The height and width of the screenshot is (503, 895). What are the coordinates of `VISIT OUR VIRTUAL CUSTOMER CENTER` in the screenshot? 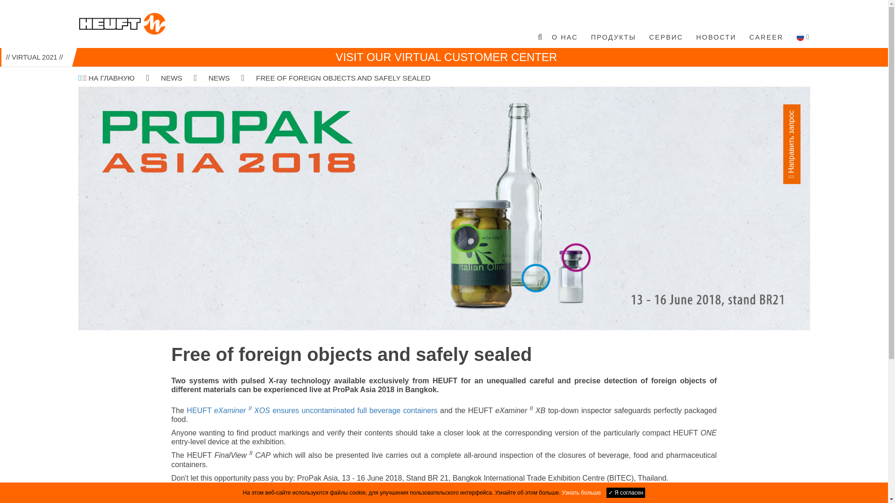 It's located at (446, 57).